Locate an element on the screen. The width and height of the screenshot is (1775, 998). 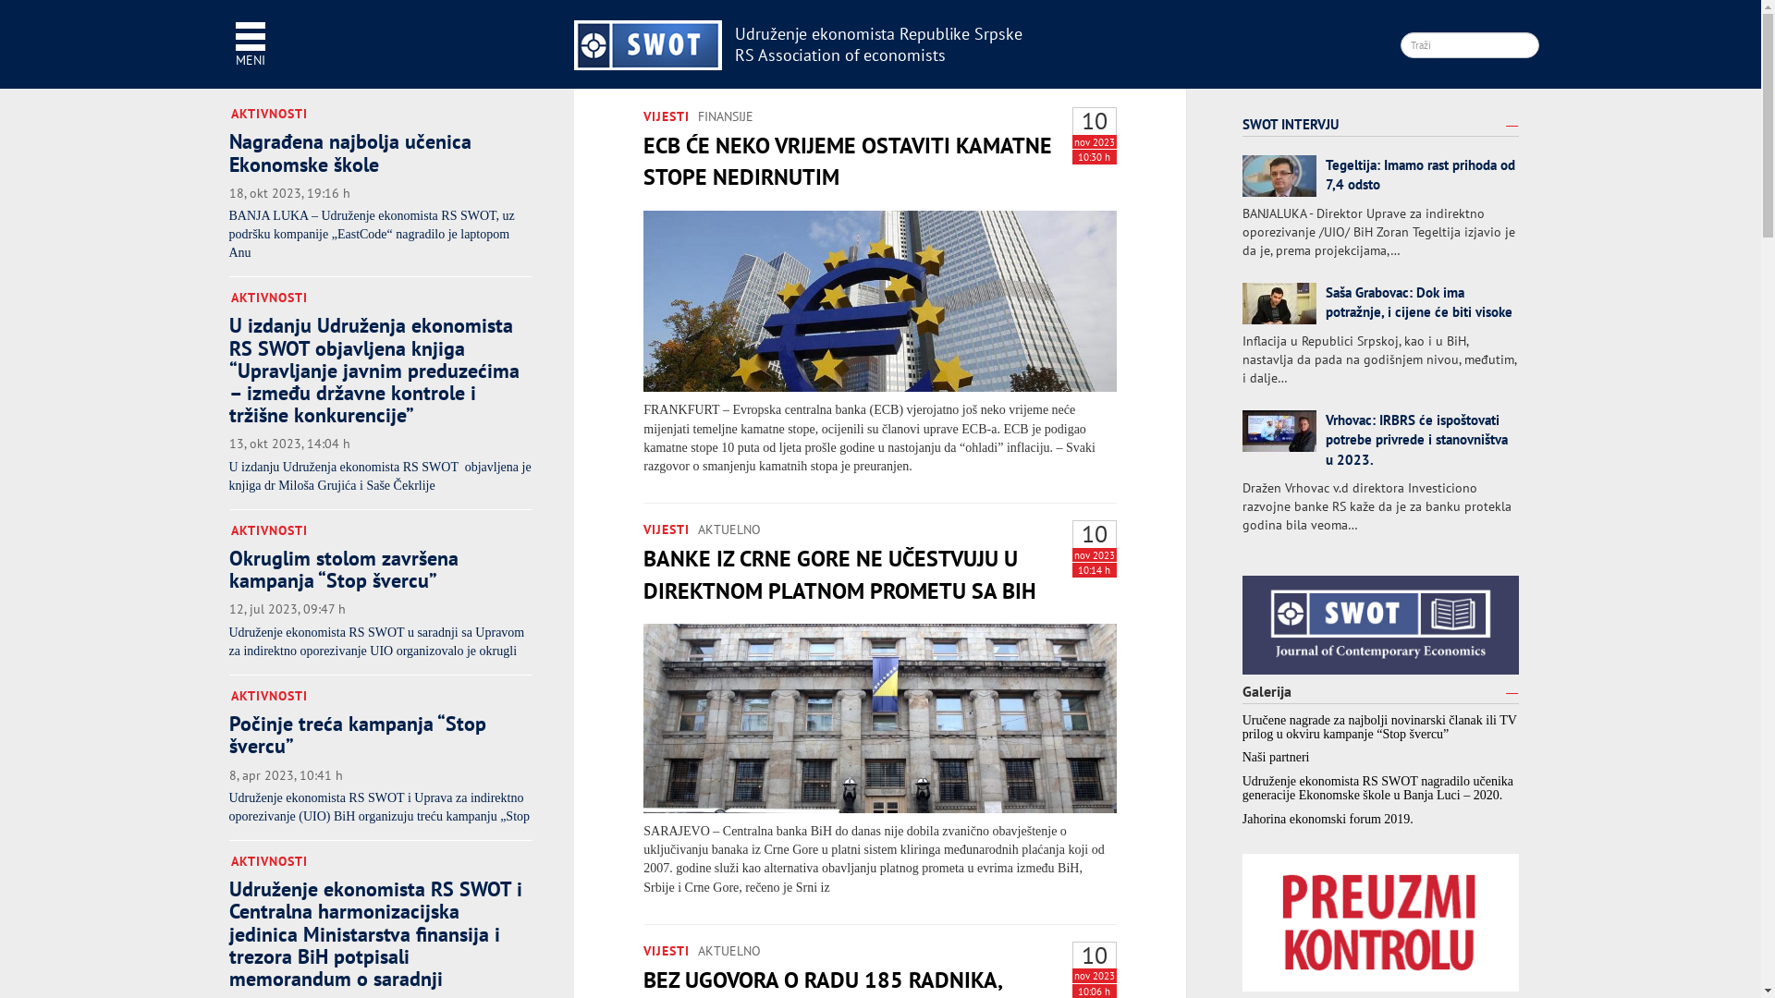
AKTUELNO is located at coordinates (729, 951).